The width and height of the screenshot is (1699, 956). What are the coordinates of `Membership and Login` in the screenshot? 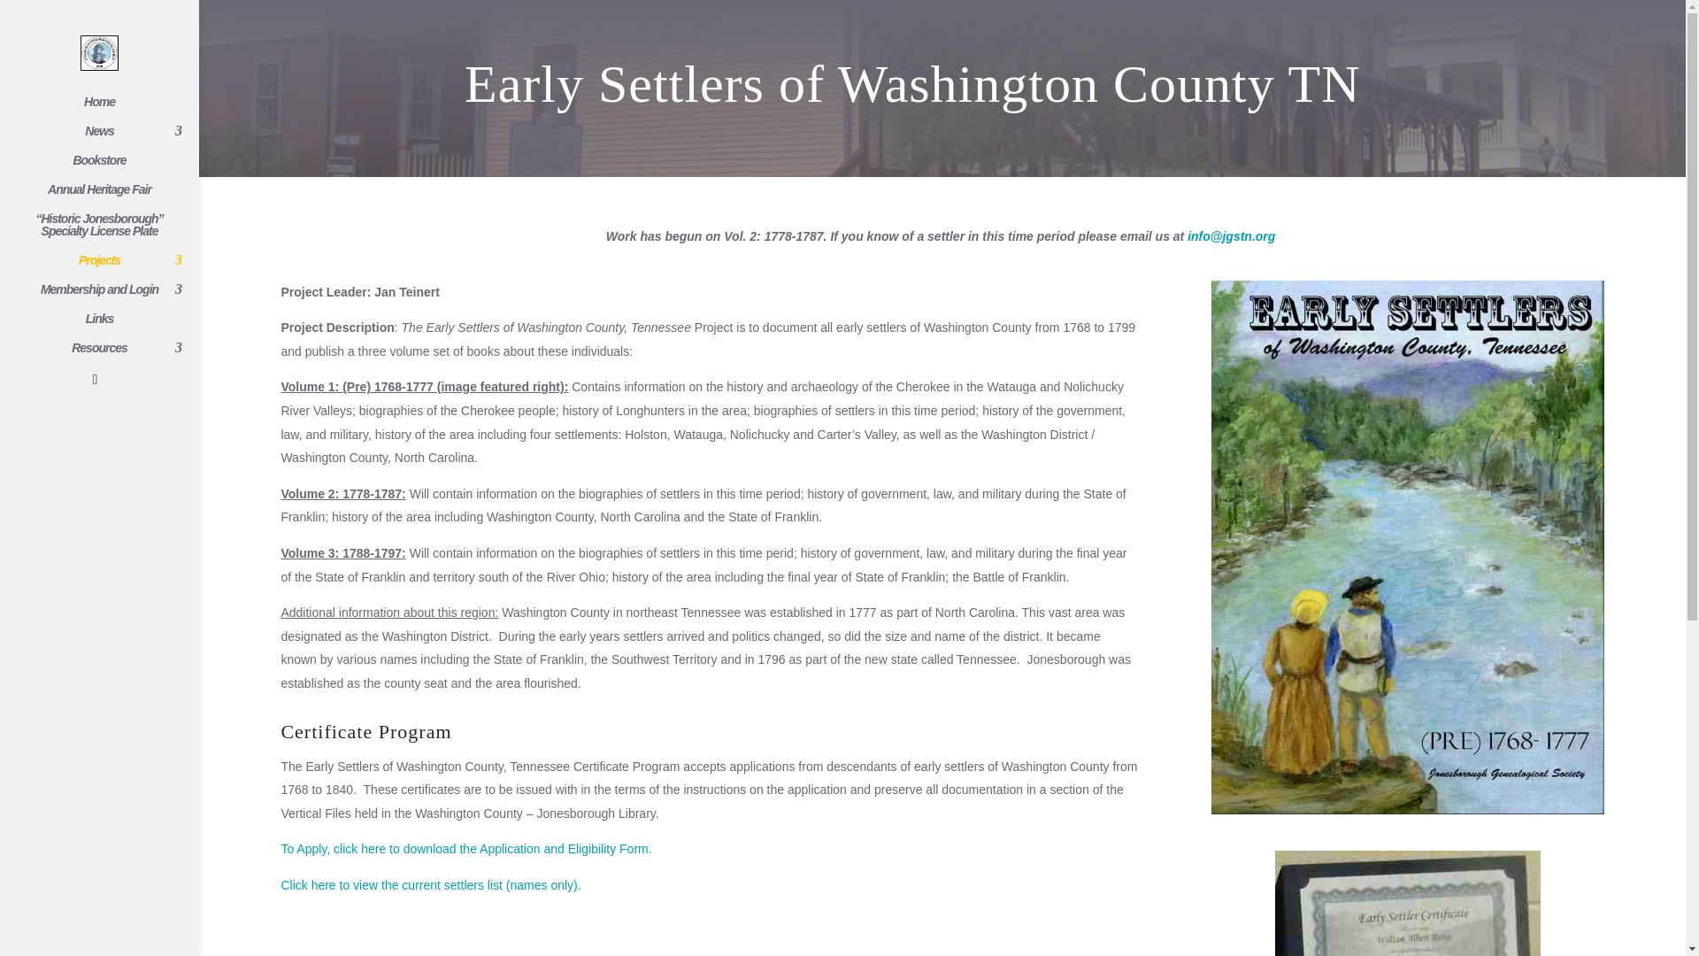 It's located at (117, 297).